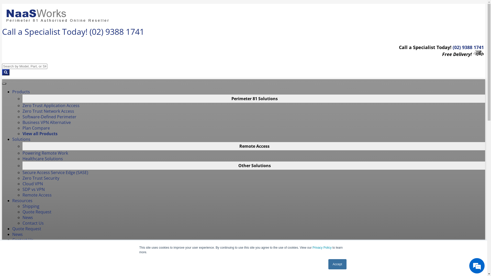 This screenshot has height=276, width=491. What do you see at coordinates (338, 264) in the screenshot?
I see `Accept` at bounding box center [338, 264].